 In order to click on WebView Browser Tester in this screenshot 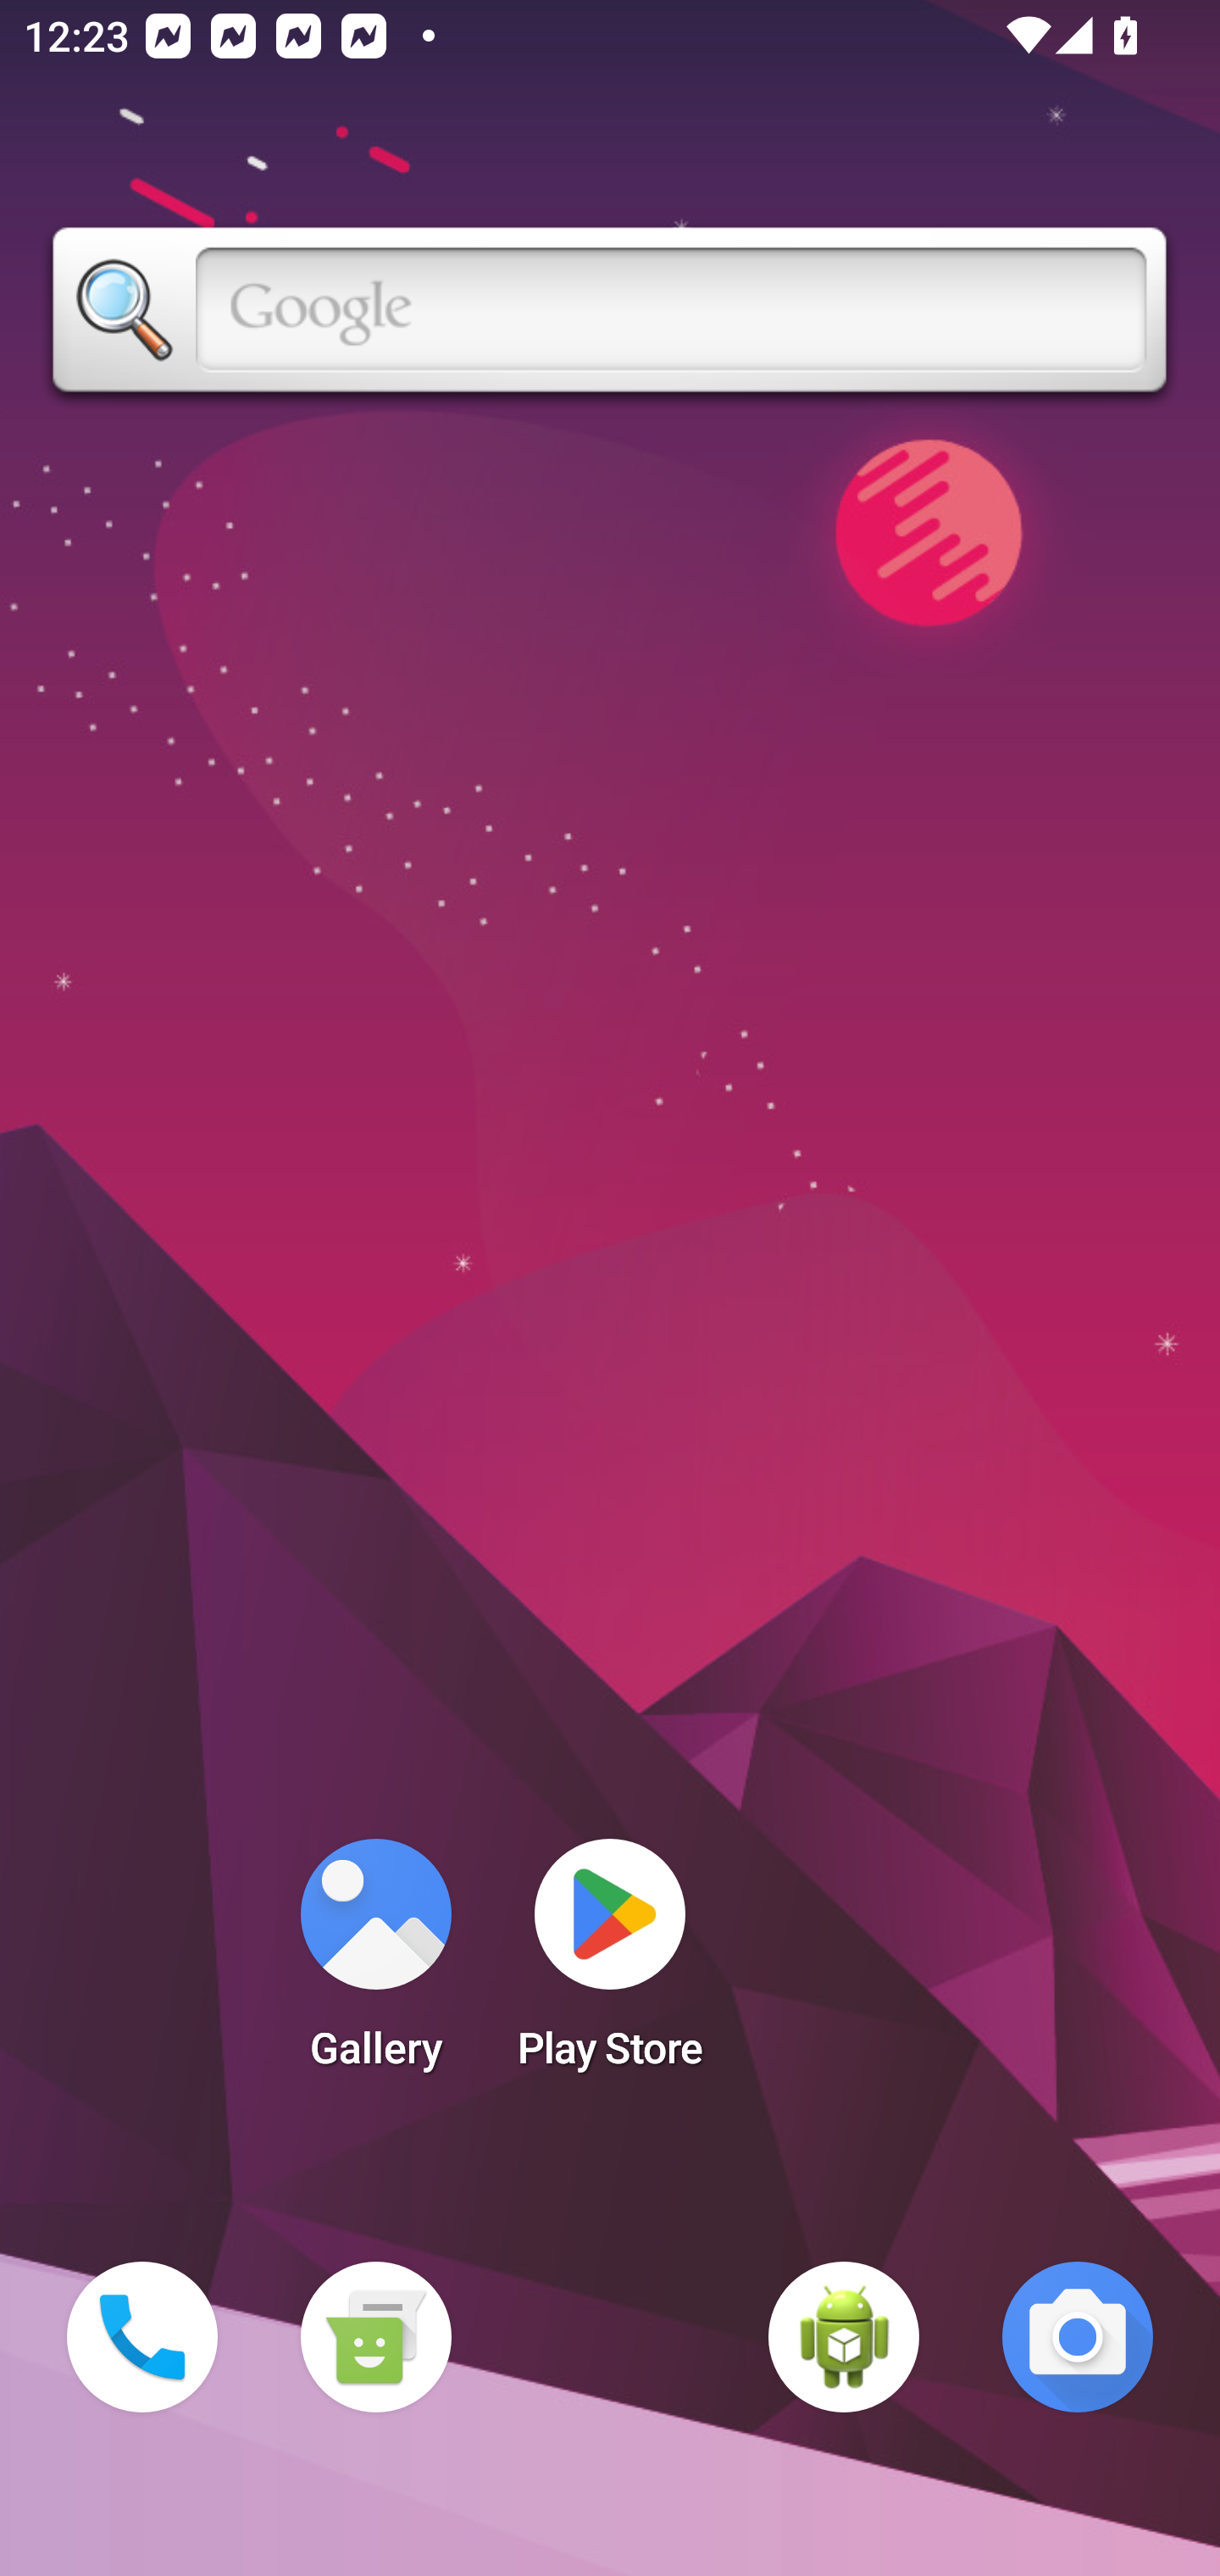, I will do `click(844, 2337)`.